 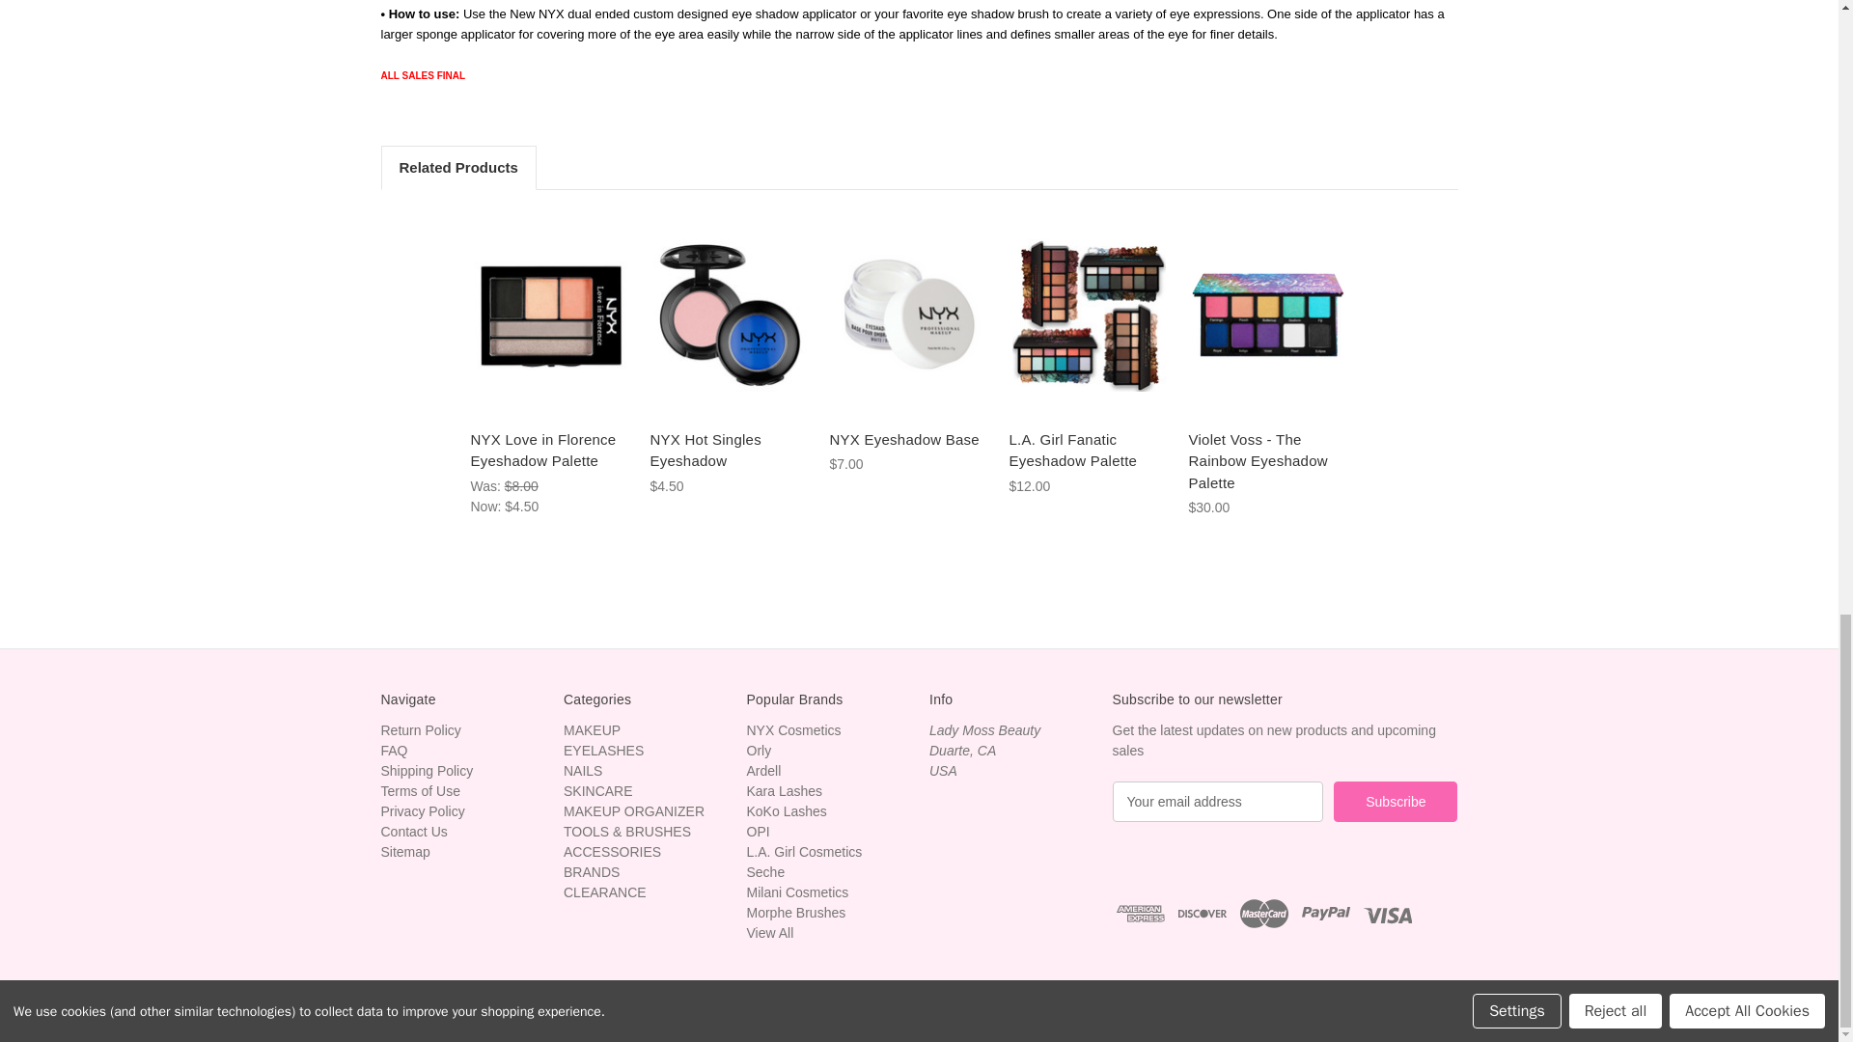 What do you see at coordinates (548, 315) in the screenshot?
I see `NYX Love in Florence Eyeshadow Palette` at bounding box center [548, 315].